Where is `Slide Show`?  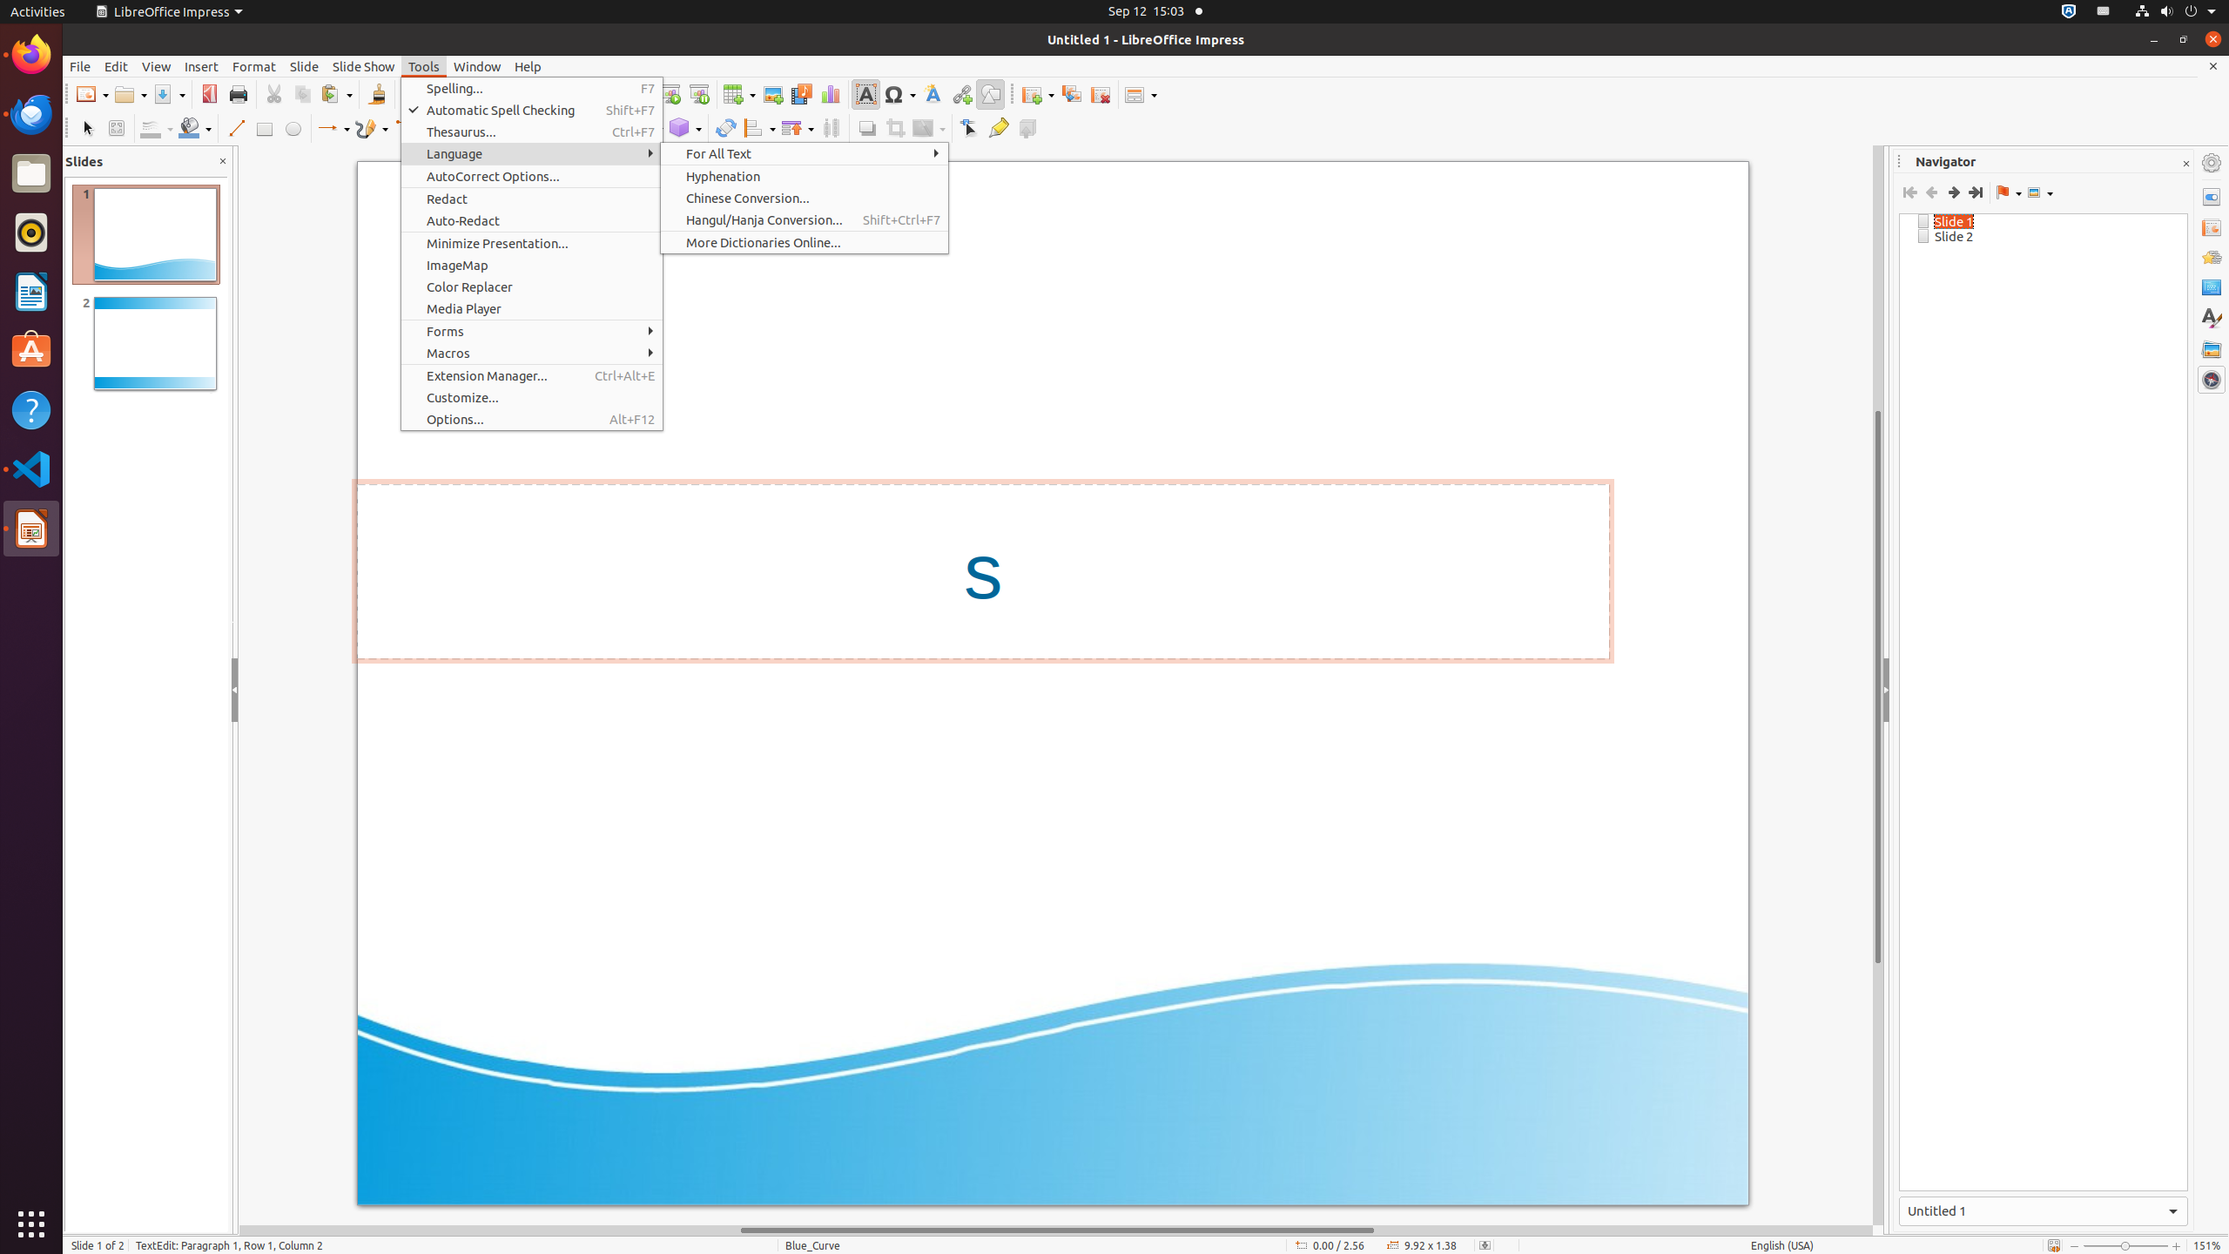 Slide Show is located at coordinates (364, 66).